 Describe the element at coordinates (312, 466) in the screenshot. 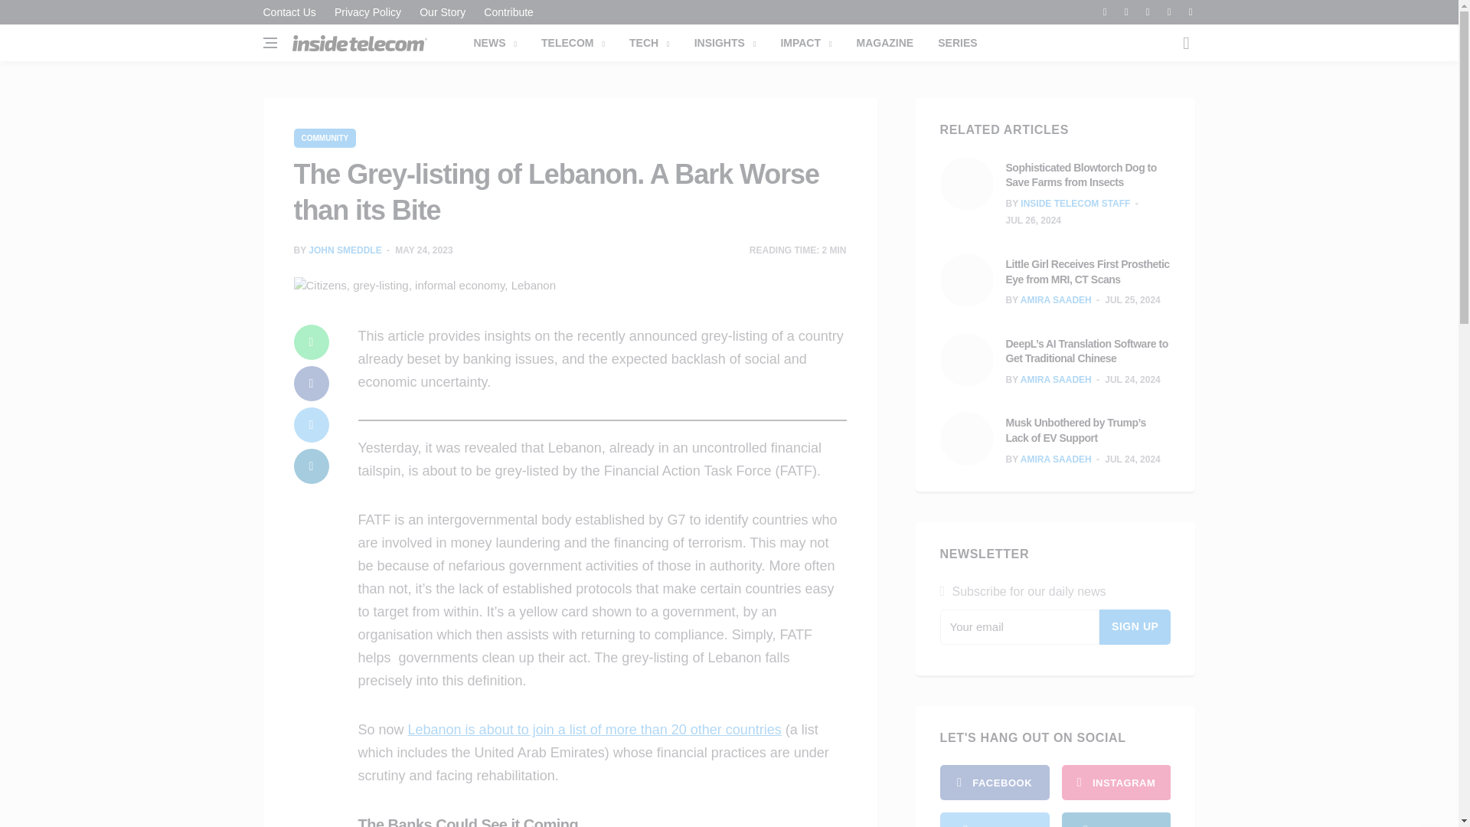

I see `linkedin` at that location.